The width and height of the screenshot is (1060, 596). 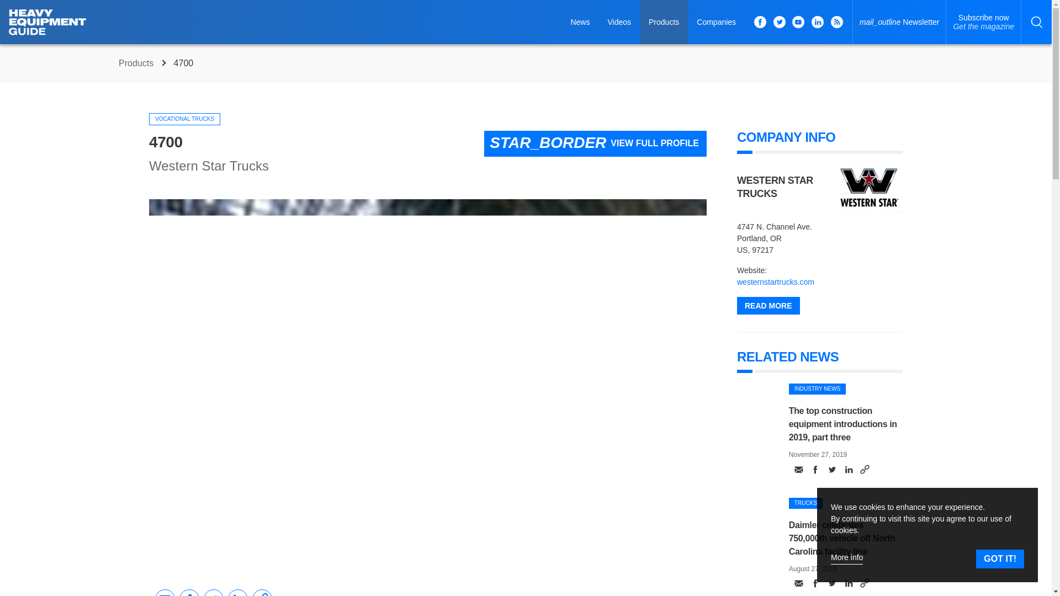 What do you see at coordinates (137, 63) in the screenshot?
I see `WESTERN STAR TRUCKS` at bounding box center [137, 63].